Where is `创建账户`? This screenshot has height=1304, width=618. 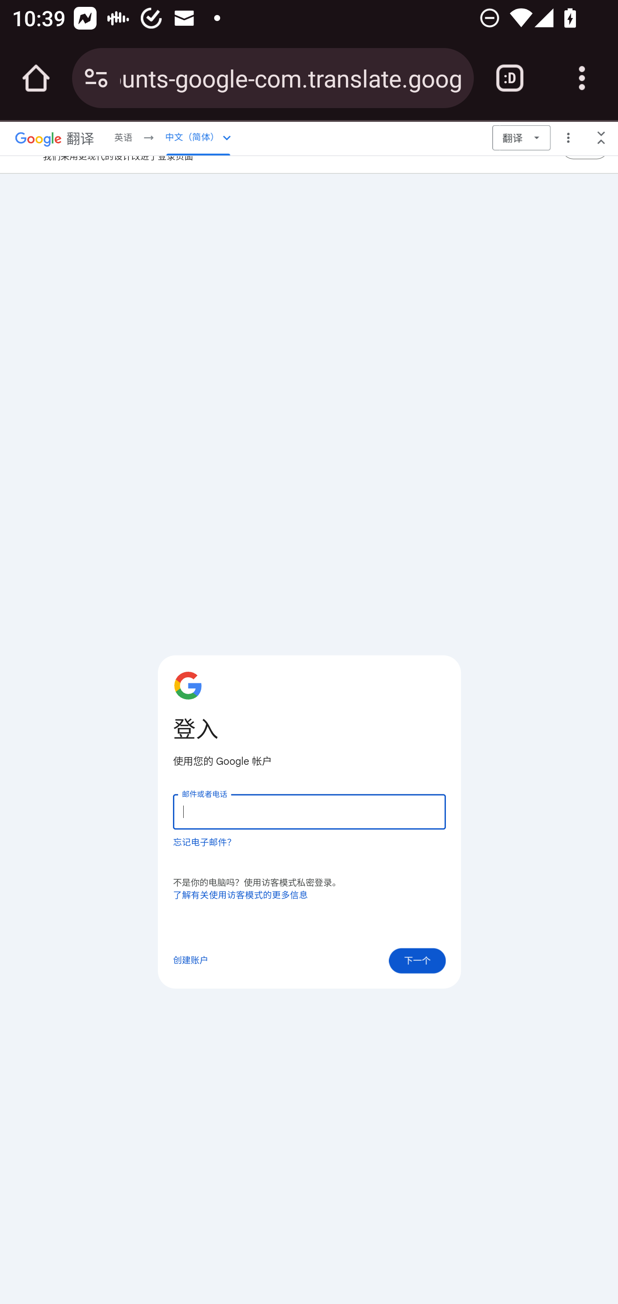 创建账户 is located at coordinates (191, 961).